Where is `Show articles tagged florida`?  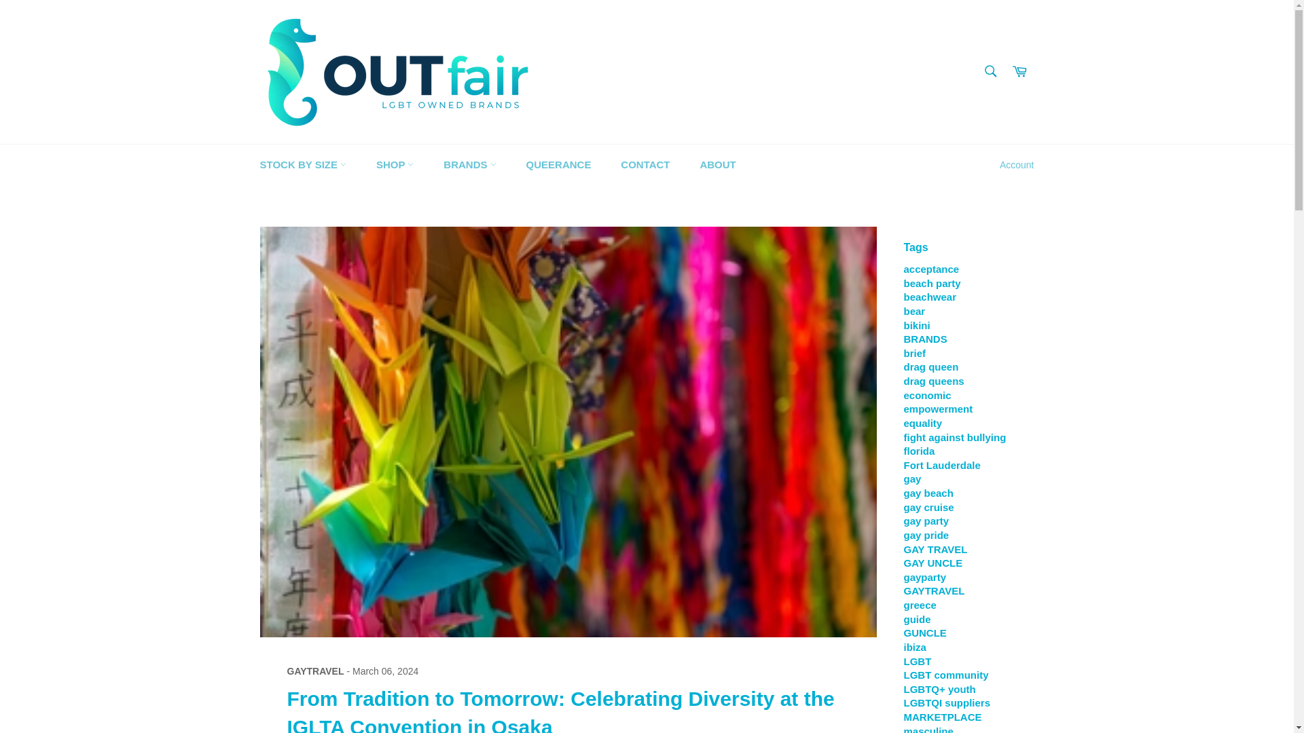 Show articles tagged florida is located at coordinates (919, 451).